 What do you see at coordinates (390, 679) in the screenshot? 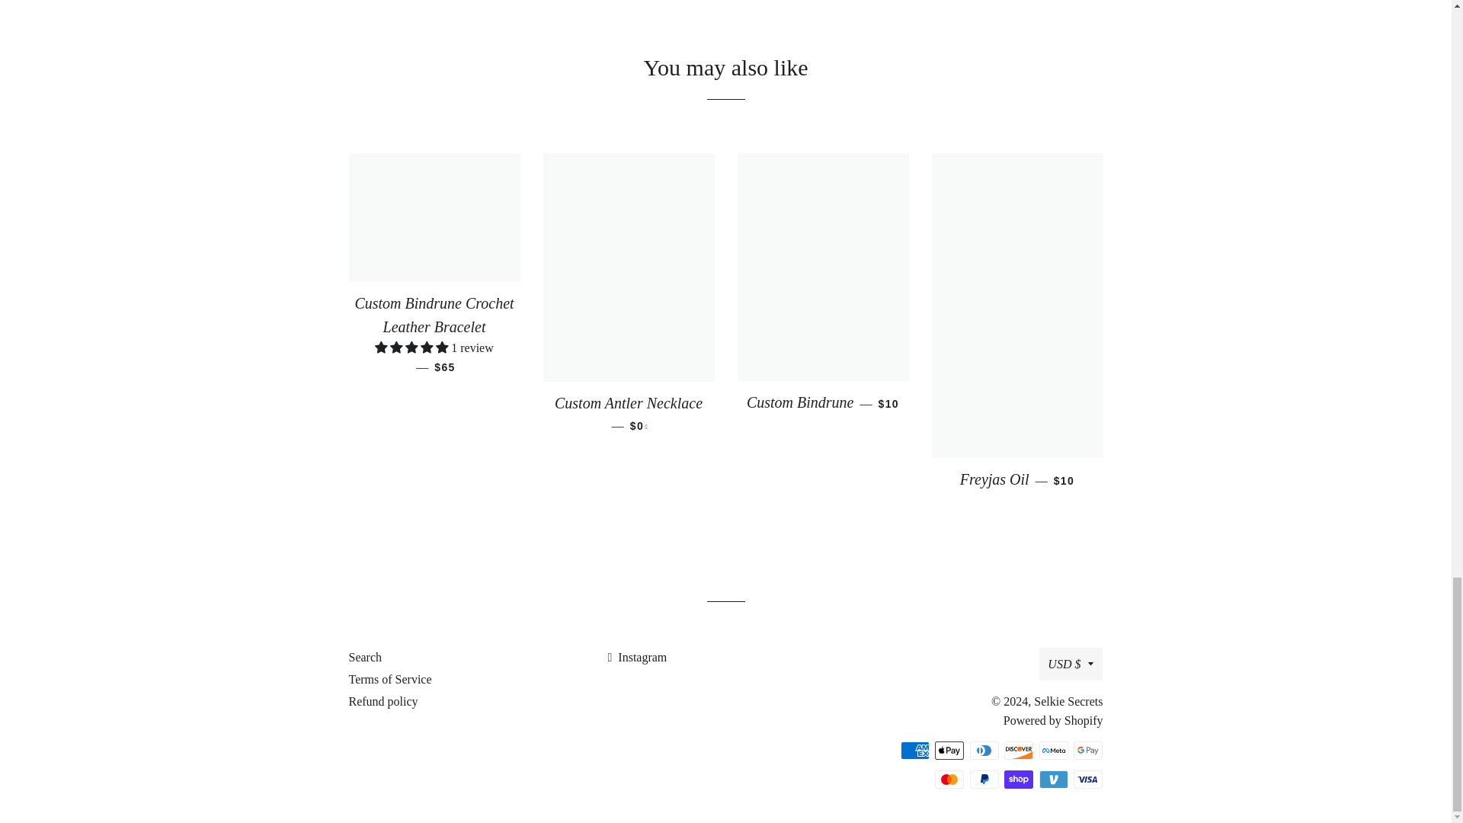
I see `Terms of Service` at bounding box center [390, 679].